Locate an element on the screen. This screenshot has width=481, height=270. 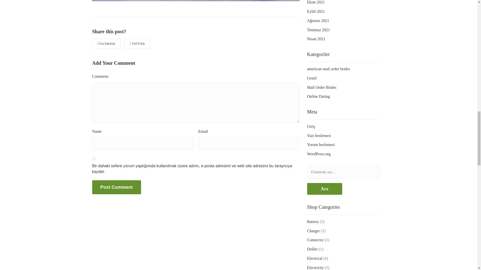
Share On Twitter is located at coordinates (137, 43).